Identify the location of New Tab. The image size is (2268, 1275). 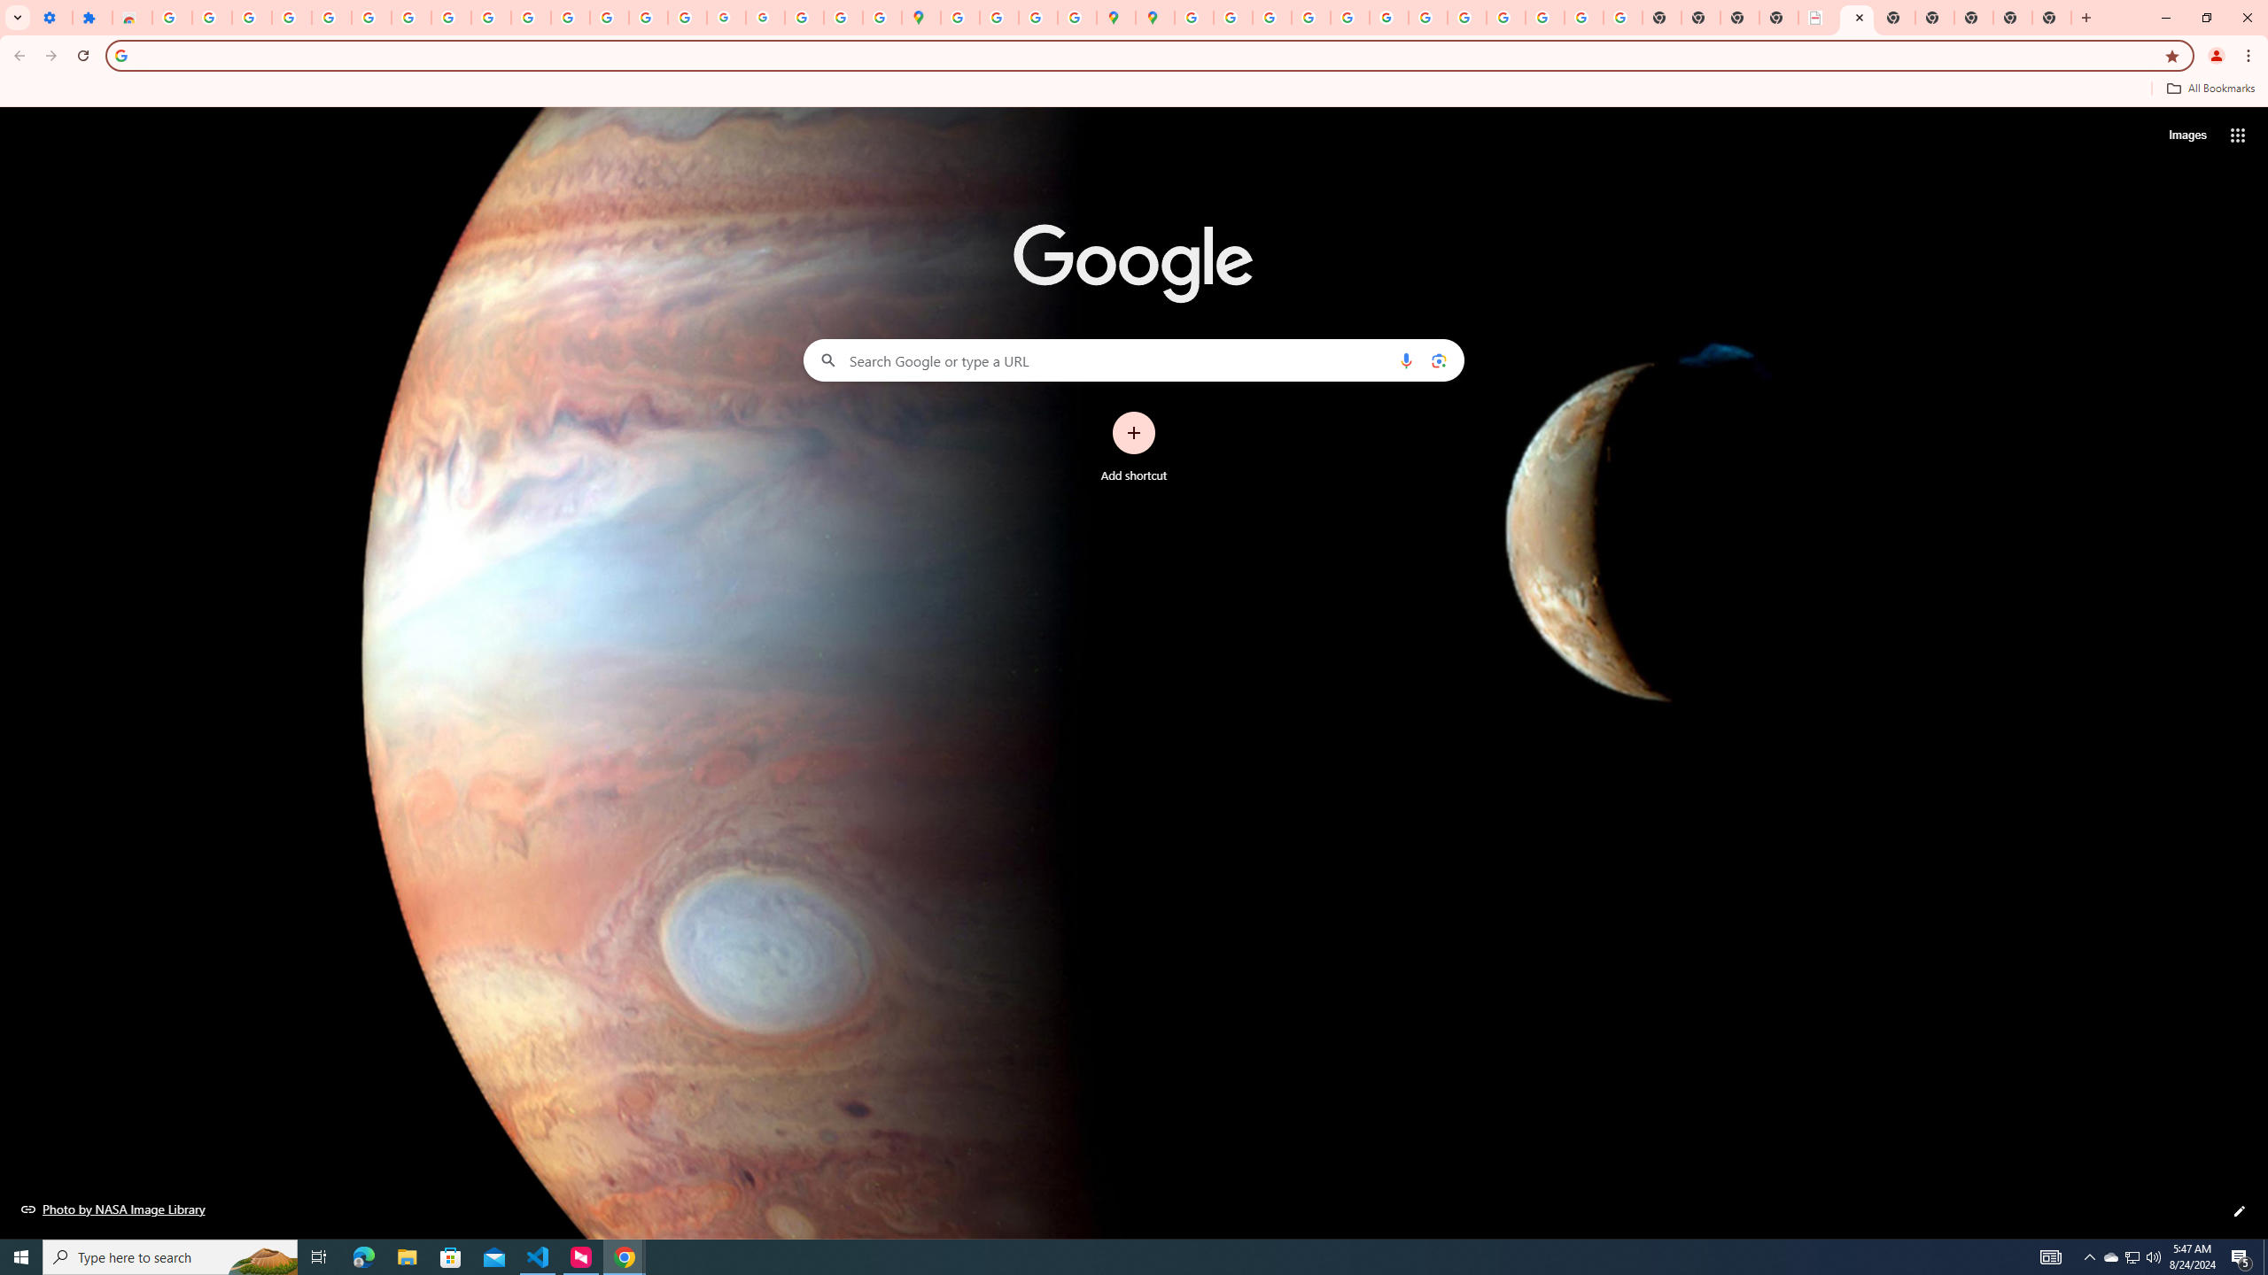
(1972, 18).